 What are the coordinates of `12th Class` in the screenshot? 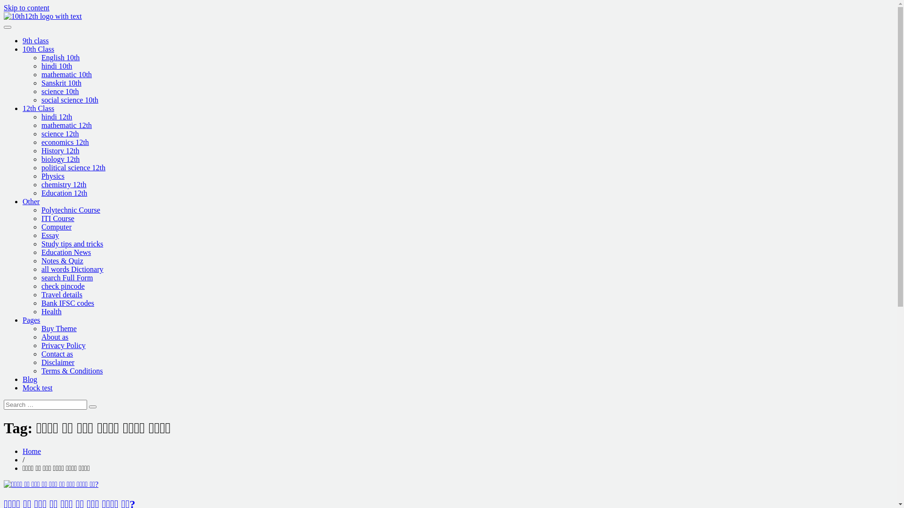 It's located at (39, 108).